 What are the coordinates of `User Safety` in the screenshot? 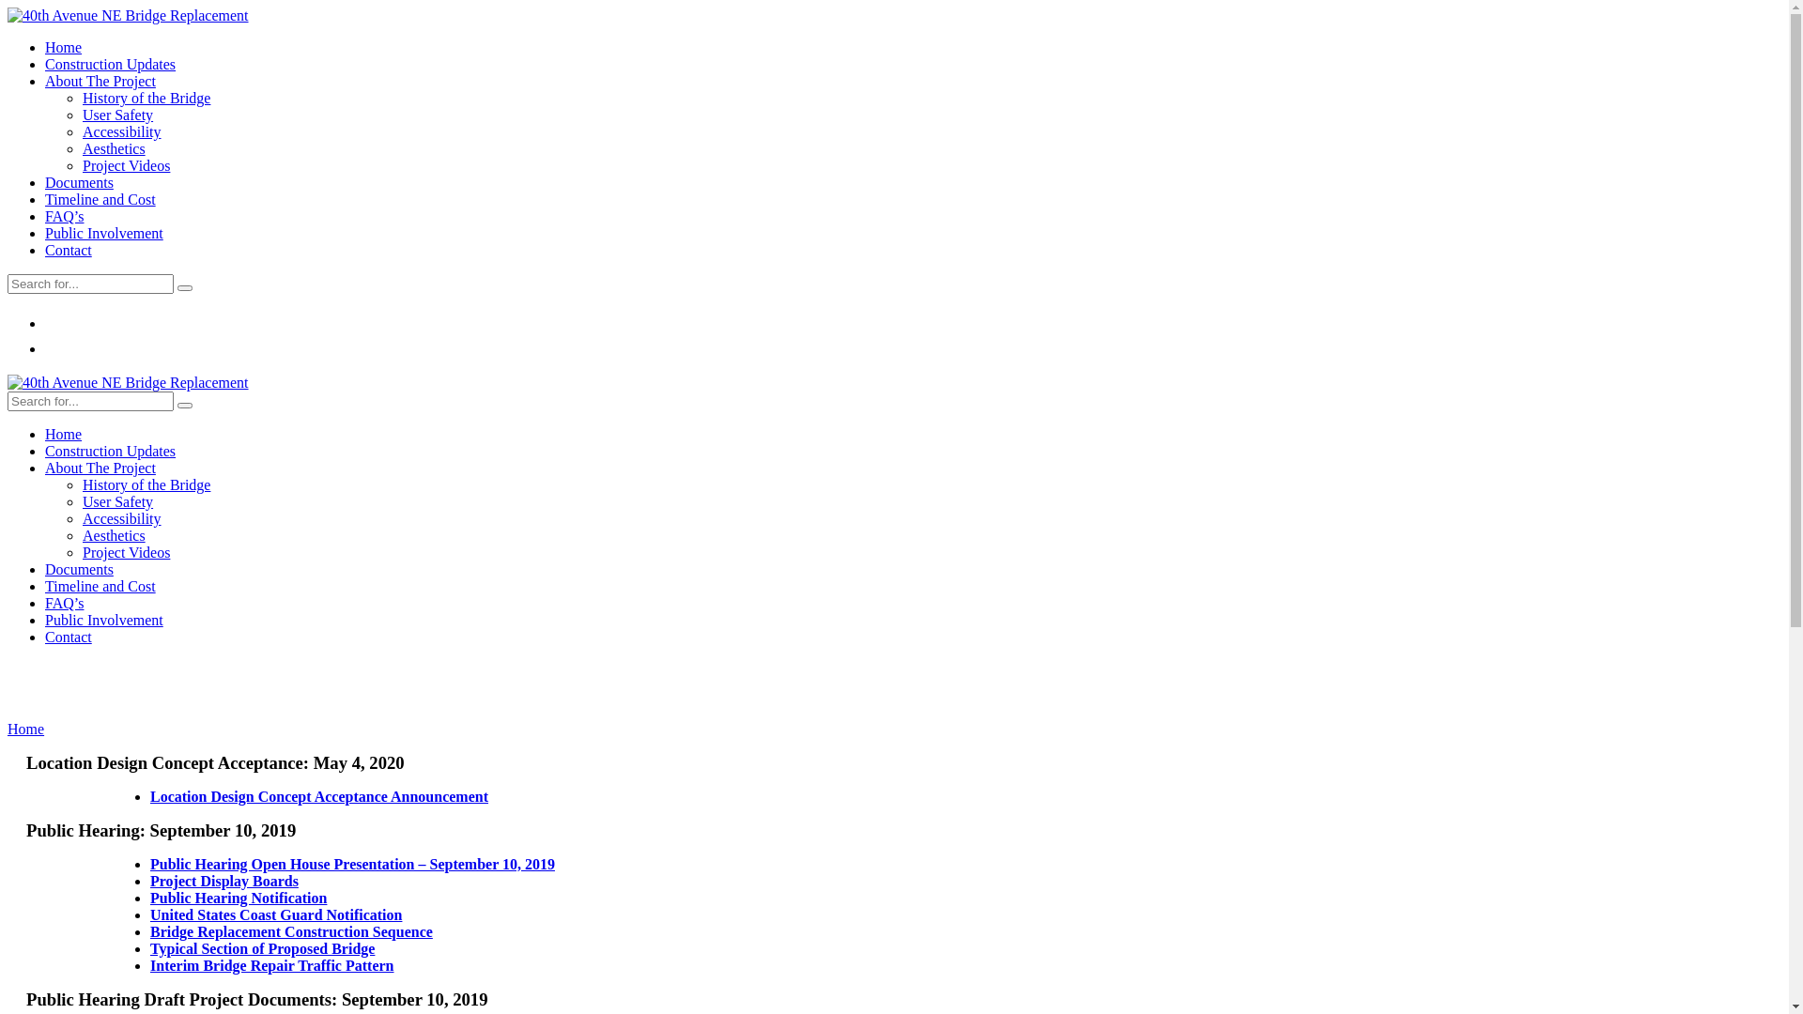 It's located at (118, 115).